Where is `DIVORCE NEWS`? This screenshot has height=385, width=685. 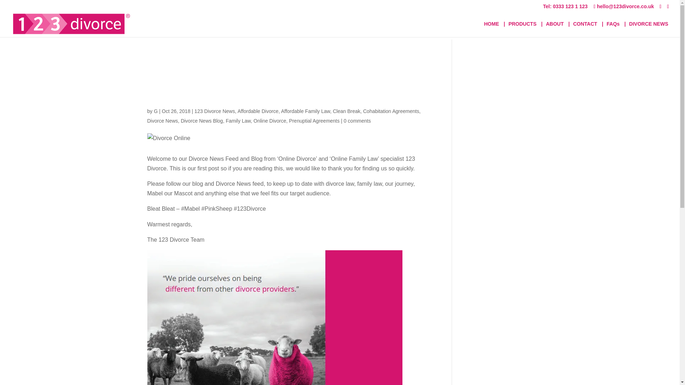
DIVORCE NEWS is located at coordinates (649, 29).